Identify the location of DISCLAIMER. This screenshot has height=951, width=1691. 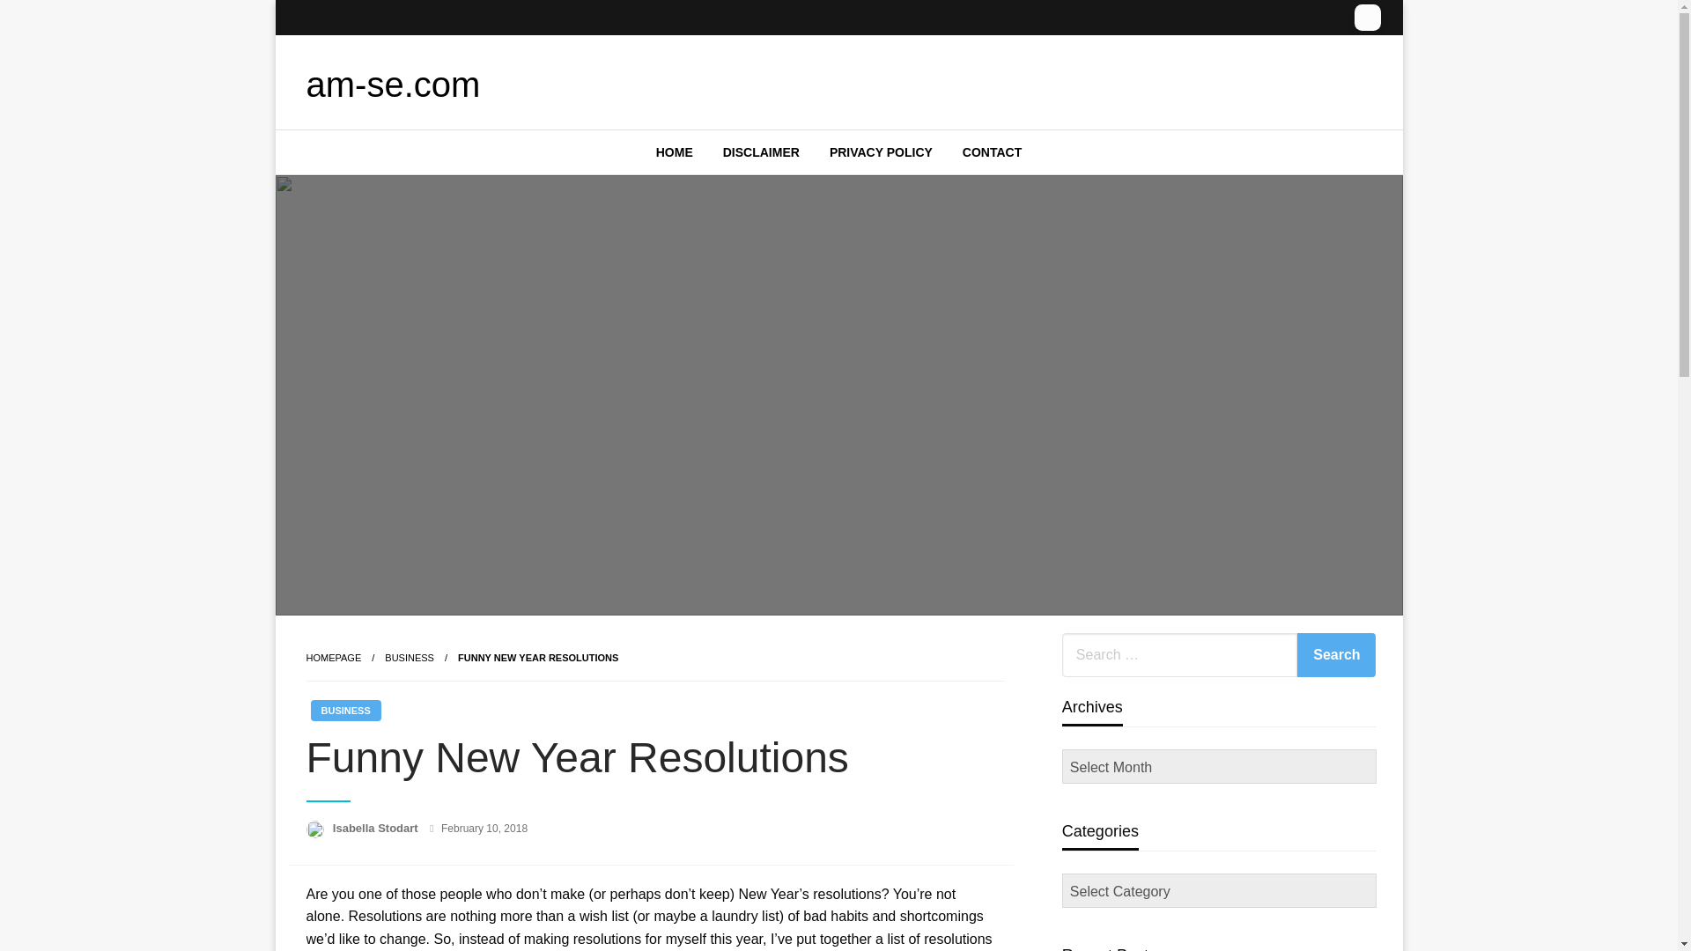
(761, 151).